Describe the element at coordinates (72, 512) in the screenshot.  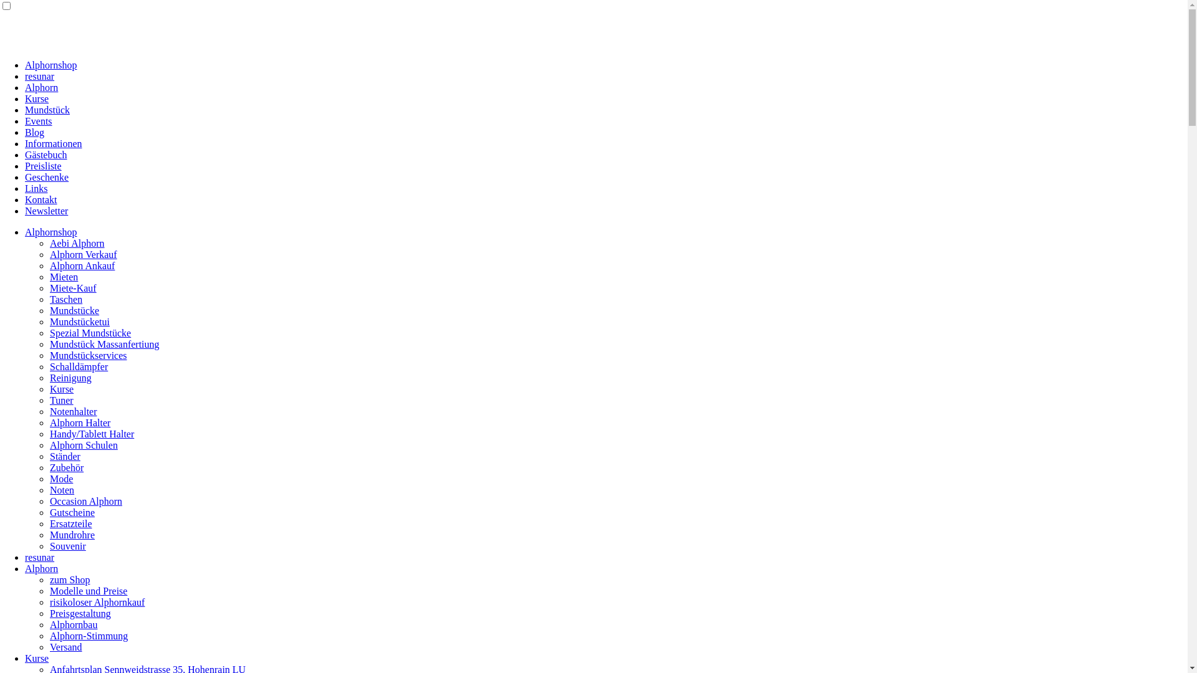
I see `Gutscheine` at that location.